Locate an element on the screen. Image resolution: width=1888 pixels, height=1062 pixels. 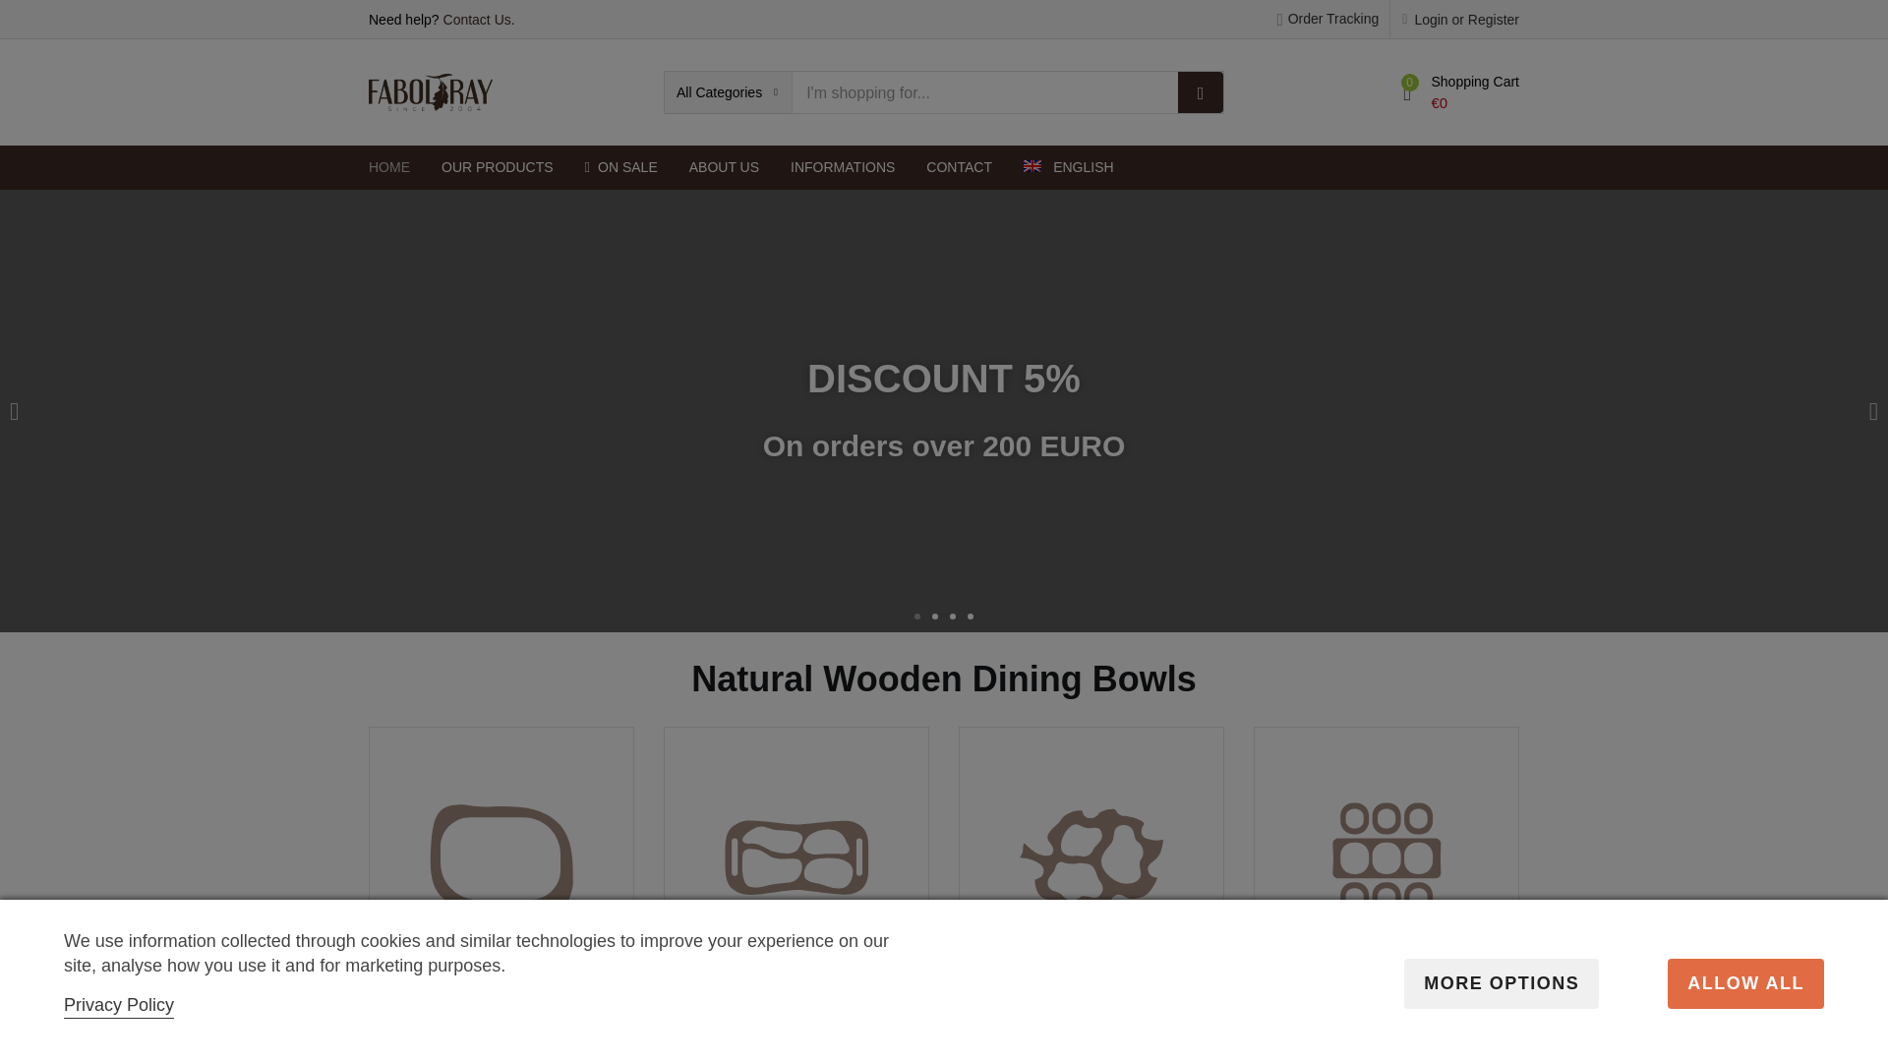
Login or Register is located at coordinates (1461, 18).